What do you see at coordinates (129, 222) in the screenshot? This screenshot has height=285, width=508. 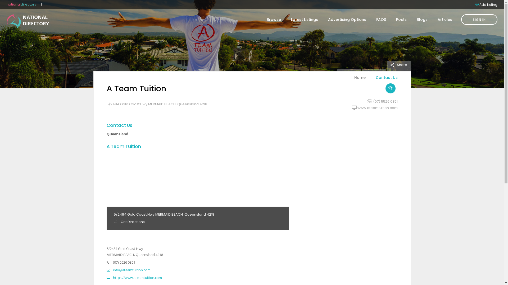 I see `Get Directions` at bounding box center [129, 222].